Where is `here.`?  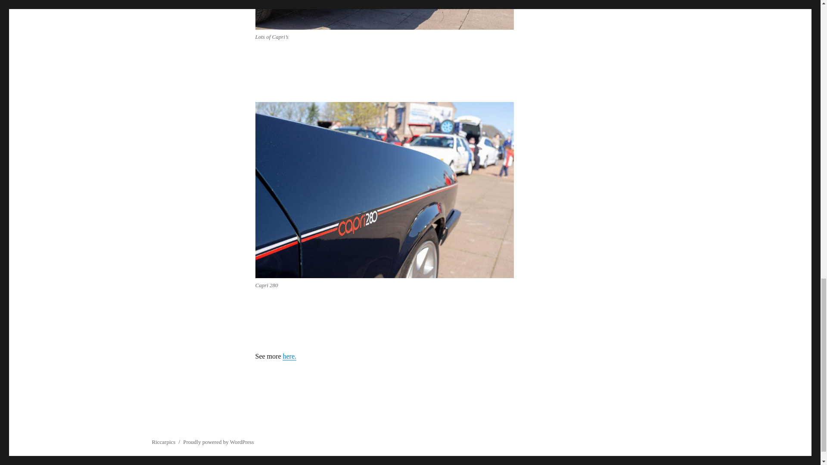
here. is located at coordinates (289, 356).